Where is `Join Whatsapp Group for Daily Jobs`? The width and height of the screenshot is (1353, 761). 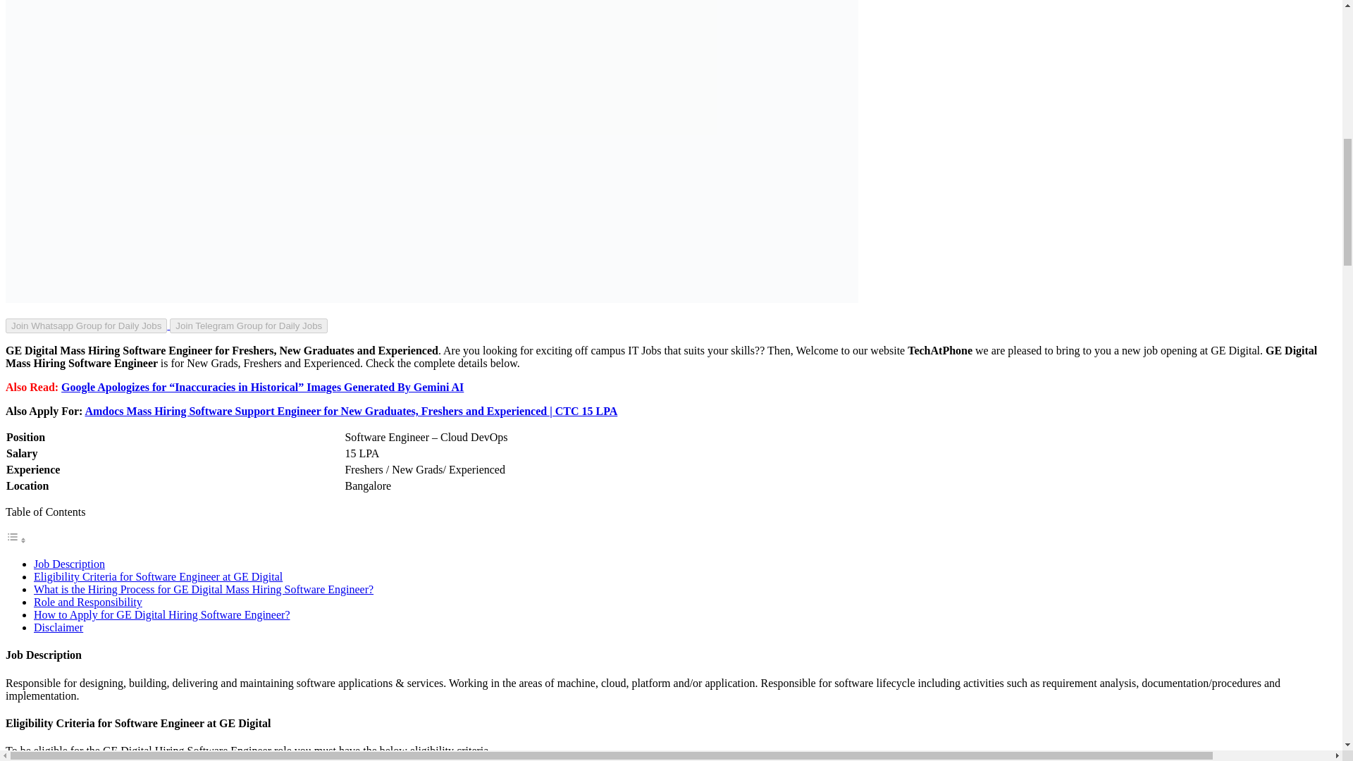 Join Whatsapp Group for Daily Jobs is located at coordinates (86, 326).